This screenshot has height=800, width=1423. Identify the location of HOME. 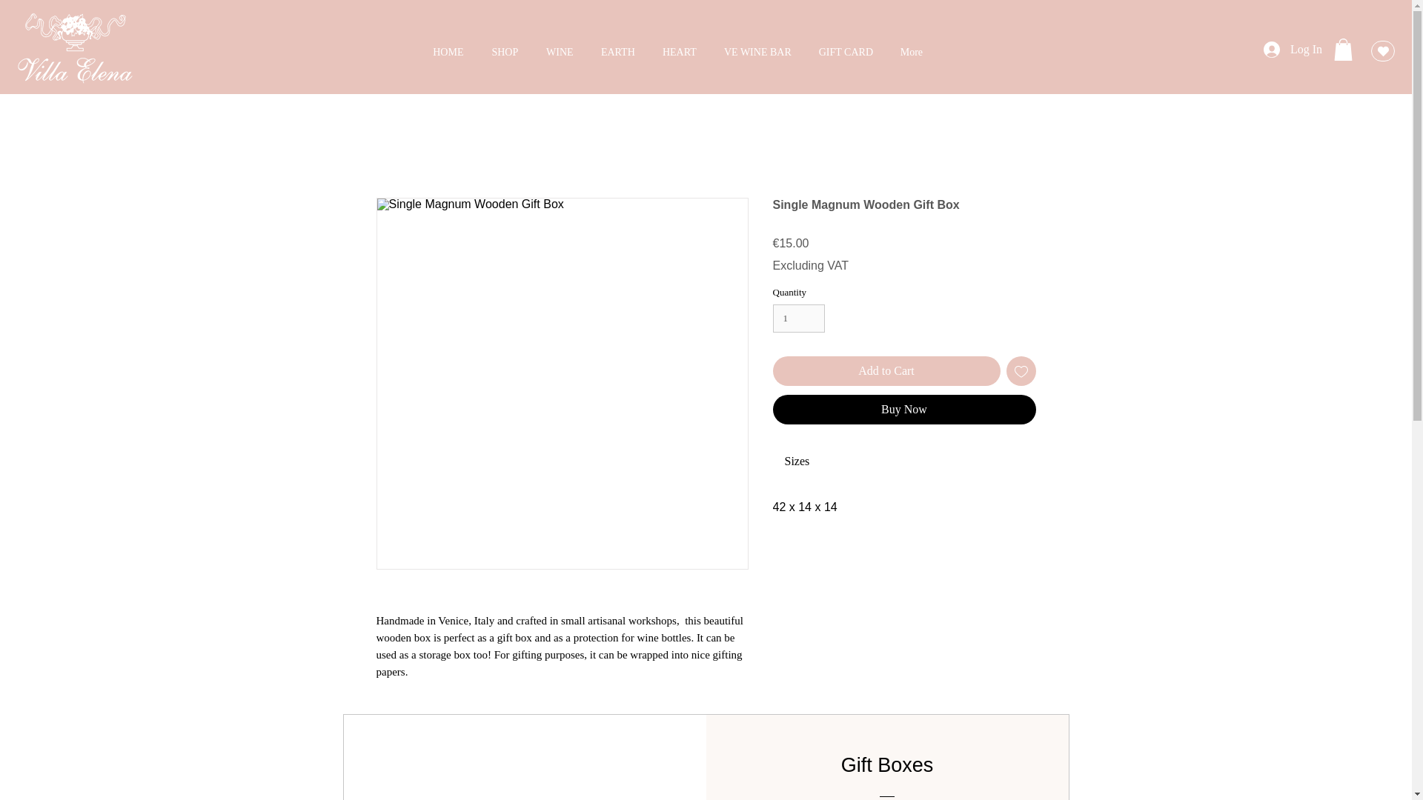
(448, 46).